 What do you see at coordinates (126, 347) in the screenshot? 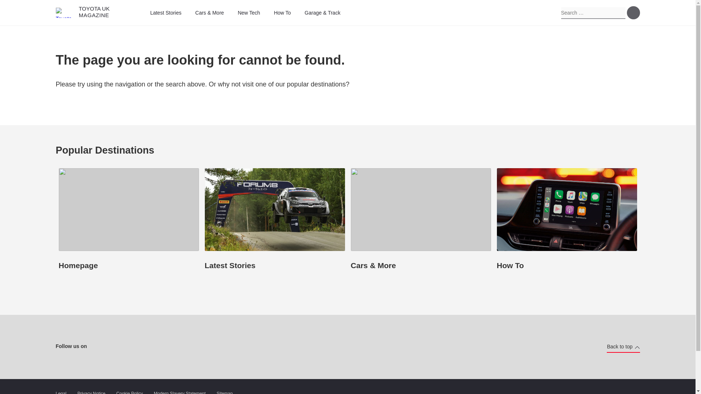
I see `Twitter` at bounding box center [126, 347].